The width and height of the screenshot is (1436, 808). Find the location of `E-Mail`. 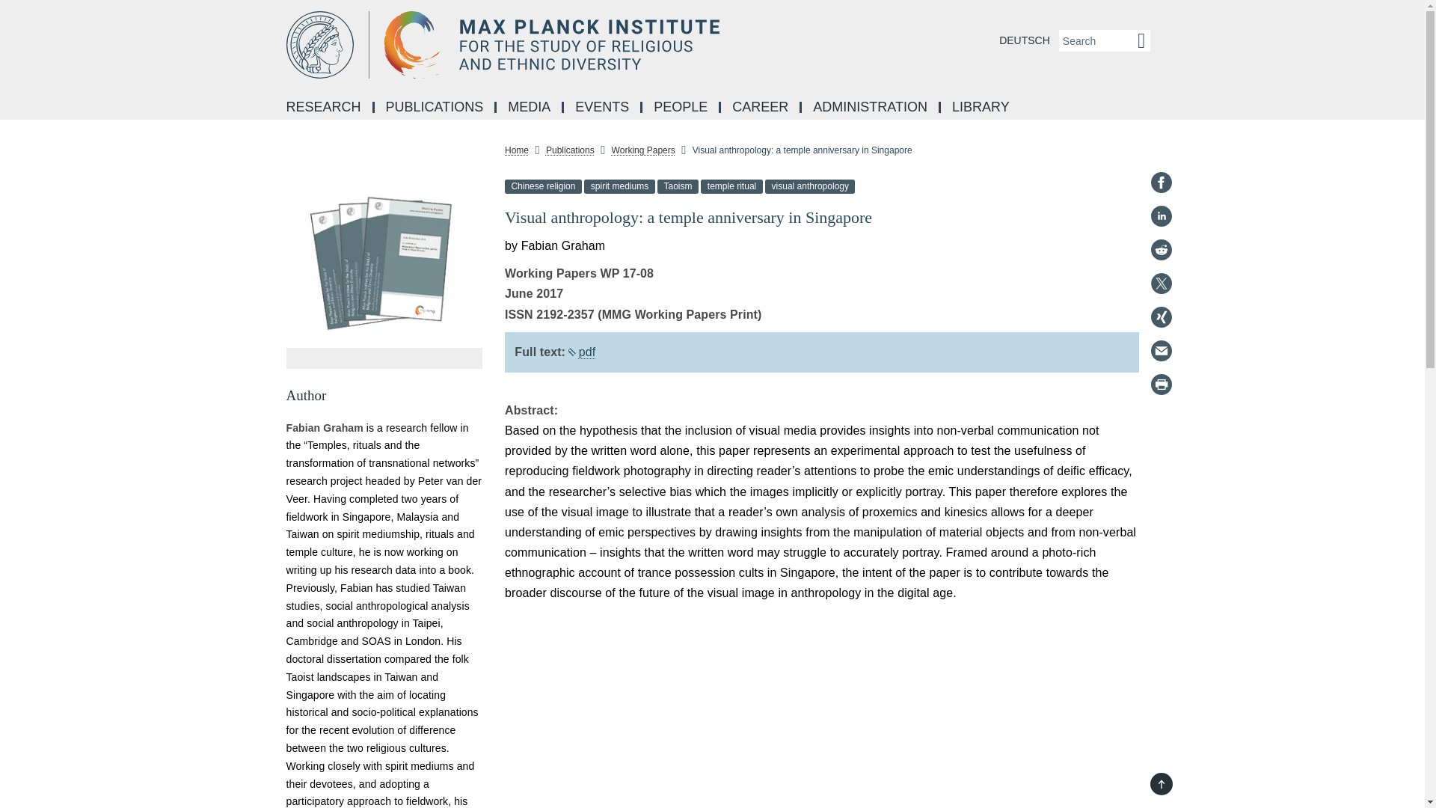

E-Mail is located at coordinates (1161, 350).